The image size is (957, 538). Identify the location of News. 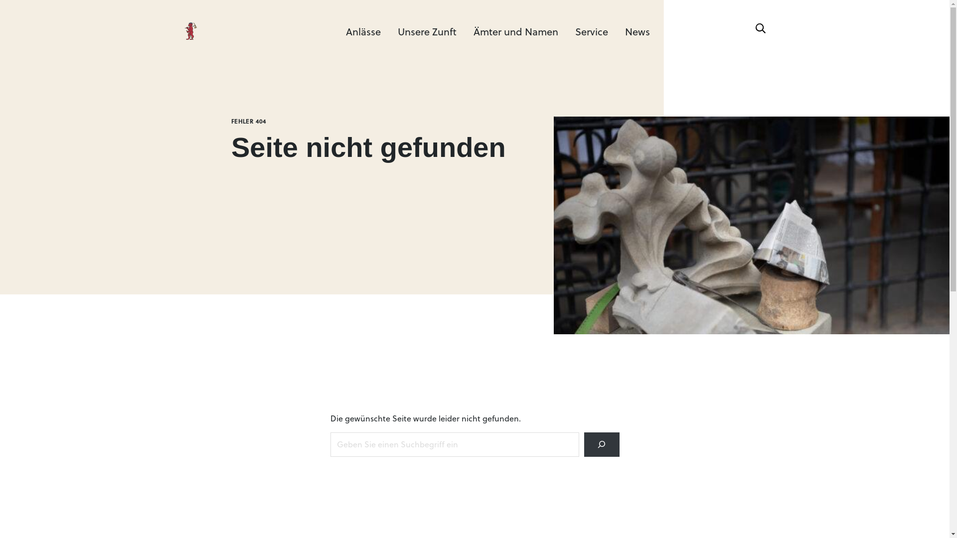
(638, 31).